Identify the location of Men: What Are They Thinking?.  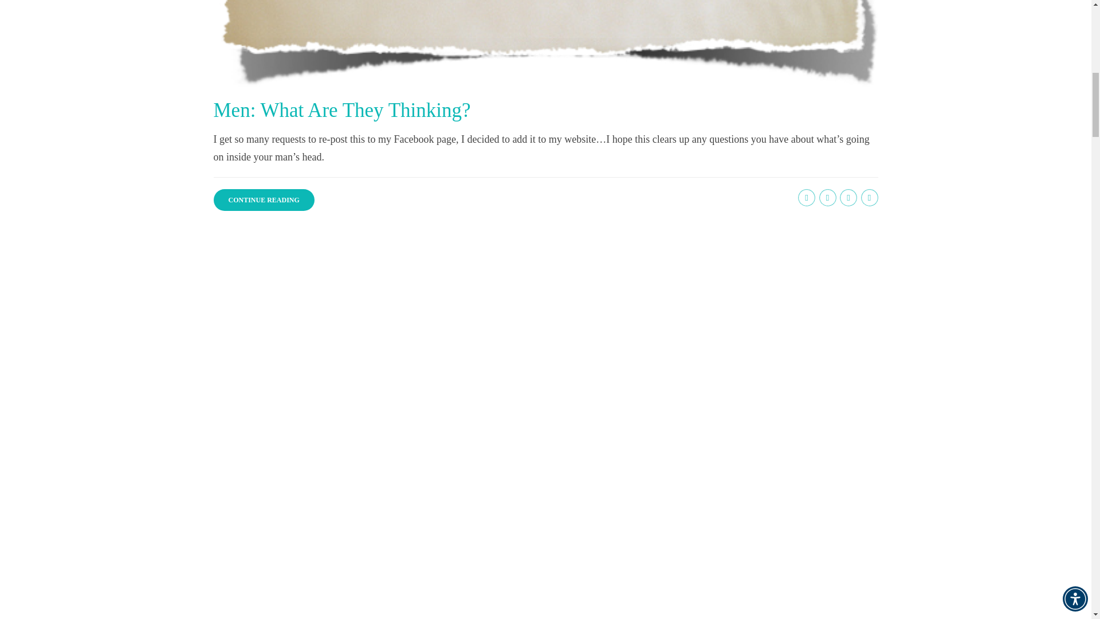
(341, 110).